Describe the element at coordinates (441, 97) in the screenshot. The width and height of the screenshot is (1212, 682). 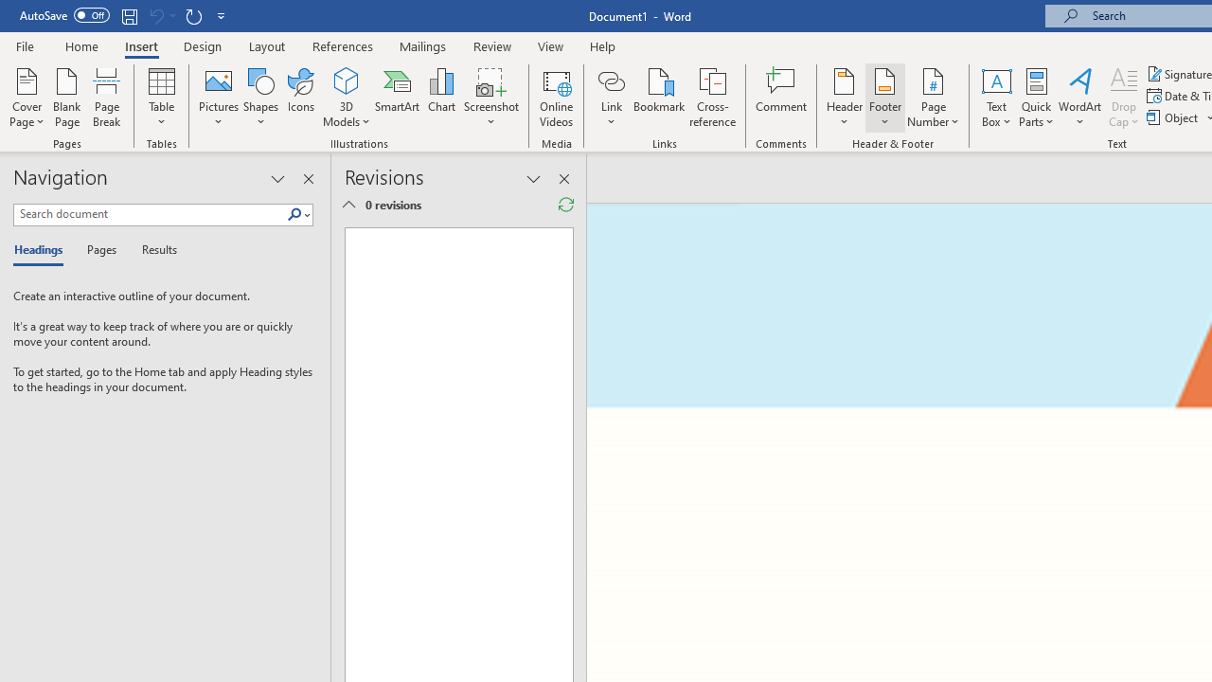
I see `Chart...` at that location.